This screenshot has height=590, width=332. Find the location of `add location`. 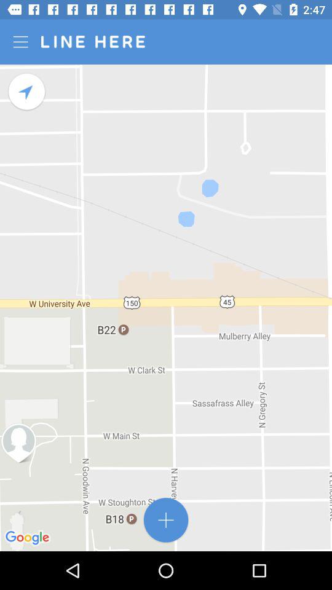

add location is located at coordinates (166, 520).